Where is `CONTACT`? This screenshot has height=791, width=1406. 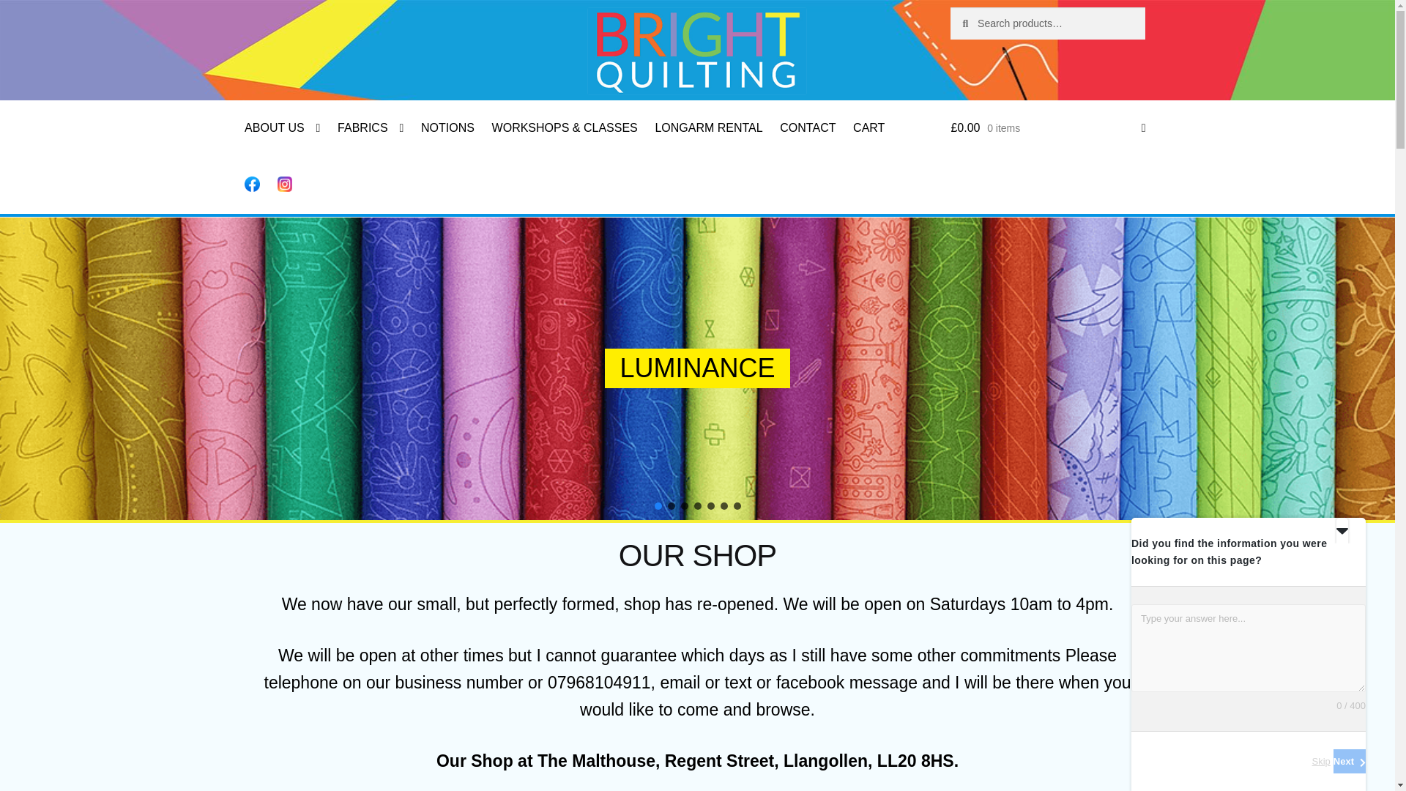 CONTACT is located at coordinates (808, 129).